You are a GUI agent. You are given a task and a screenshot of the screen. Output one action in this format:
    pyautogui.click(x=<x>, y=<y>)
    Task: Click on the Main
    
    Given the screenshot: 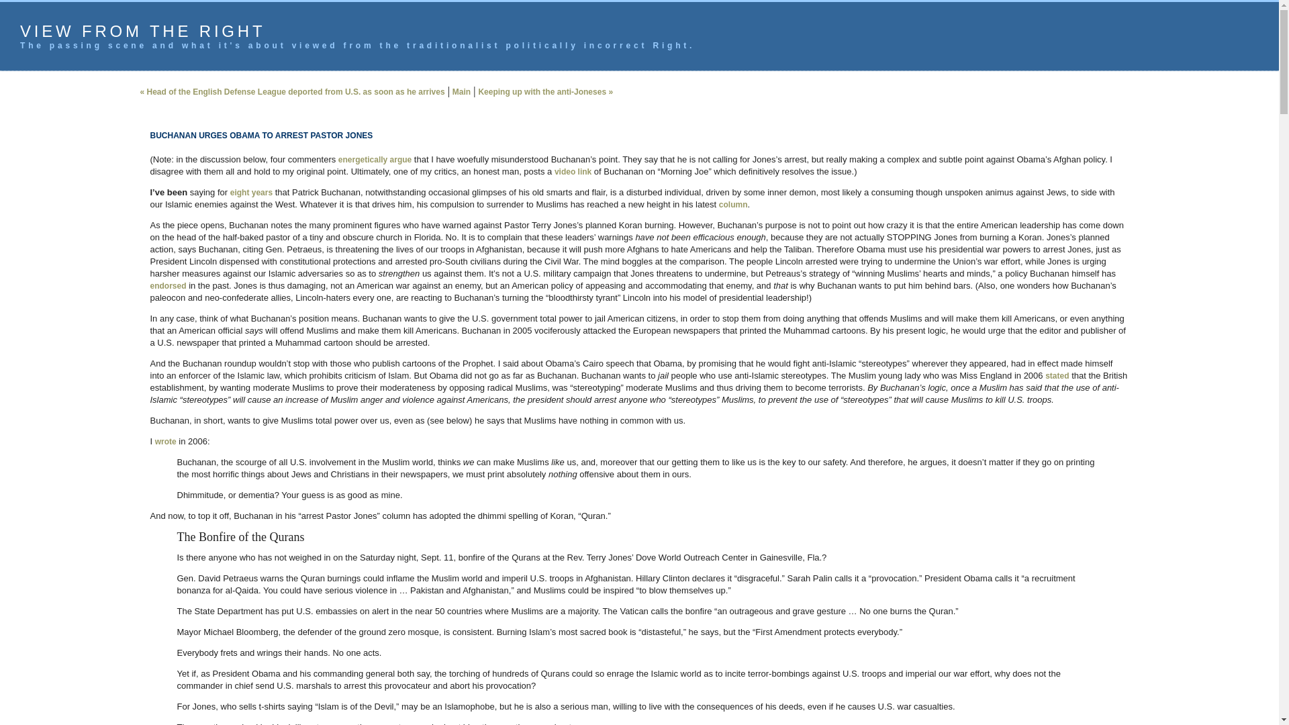 What is the action you would take?
    pyautogui.click(x=461, y=91)
    